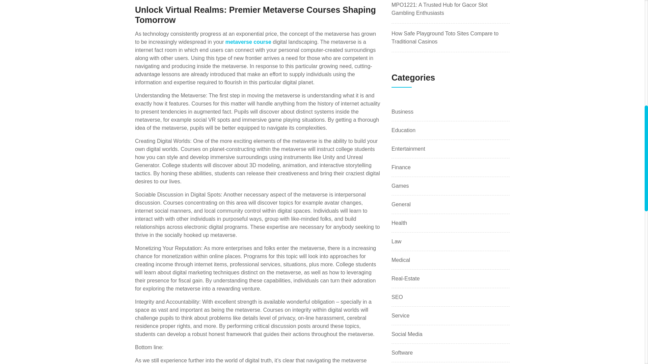  What do you see at coordinates (402, 112) in the screenshot?
I see `Business` at bounding box center [402, 112].